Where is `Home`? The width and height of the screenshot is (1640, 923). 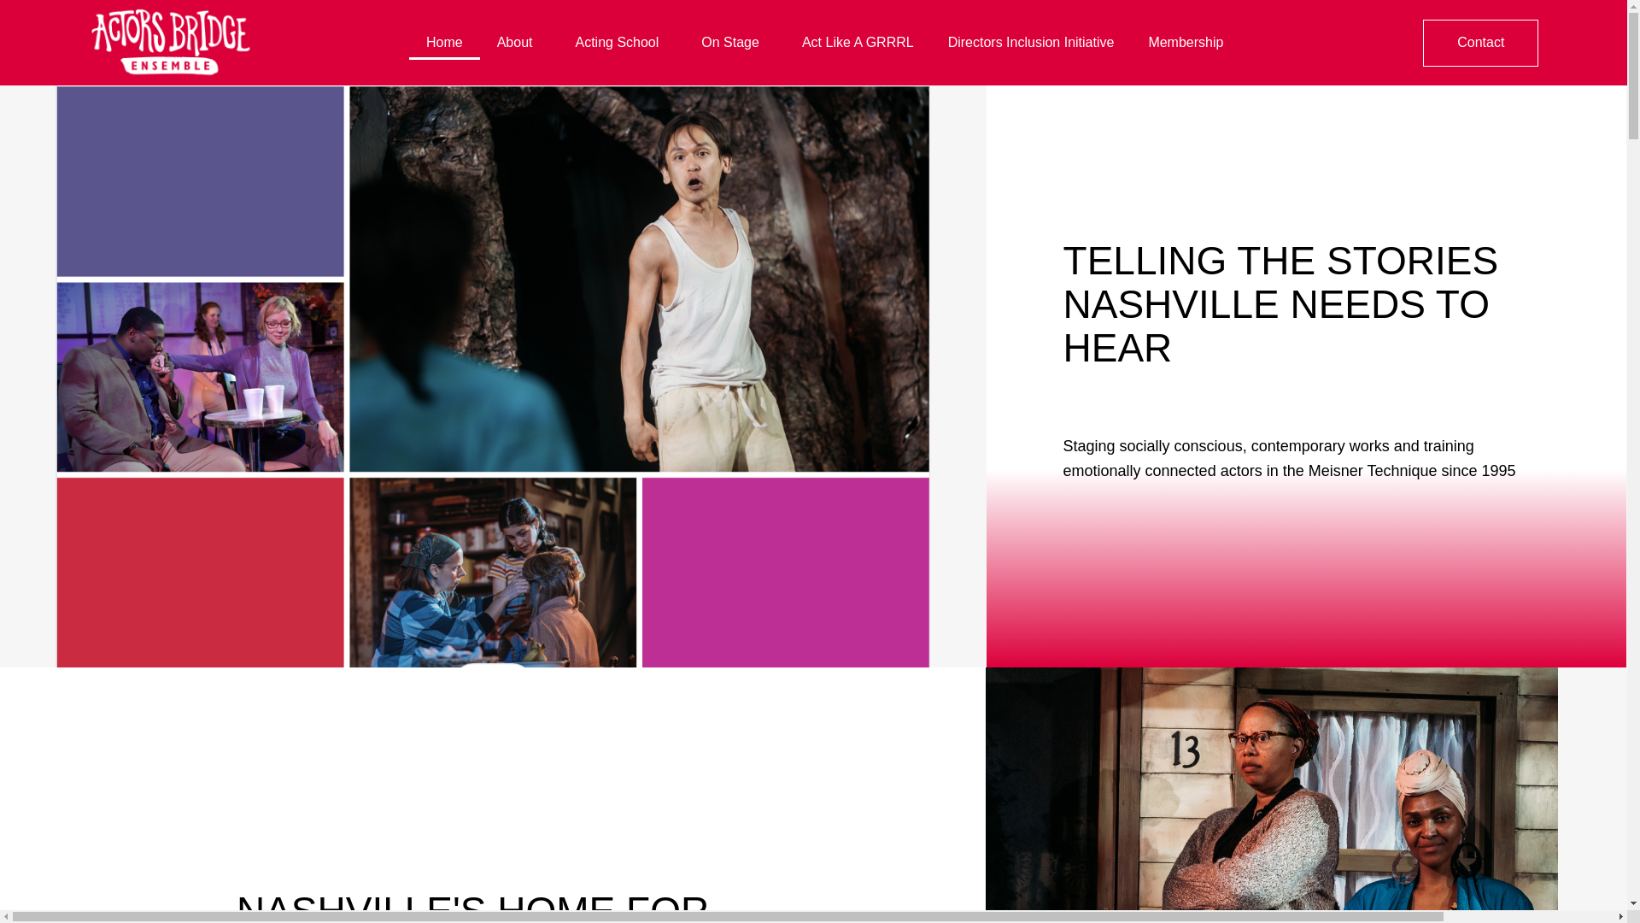 Home is located at coordinates (444, 43).